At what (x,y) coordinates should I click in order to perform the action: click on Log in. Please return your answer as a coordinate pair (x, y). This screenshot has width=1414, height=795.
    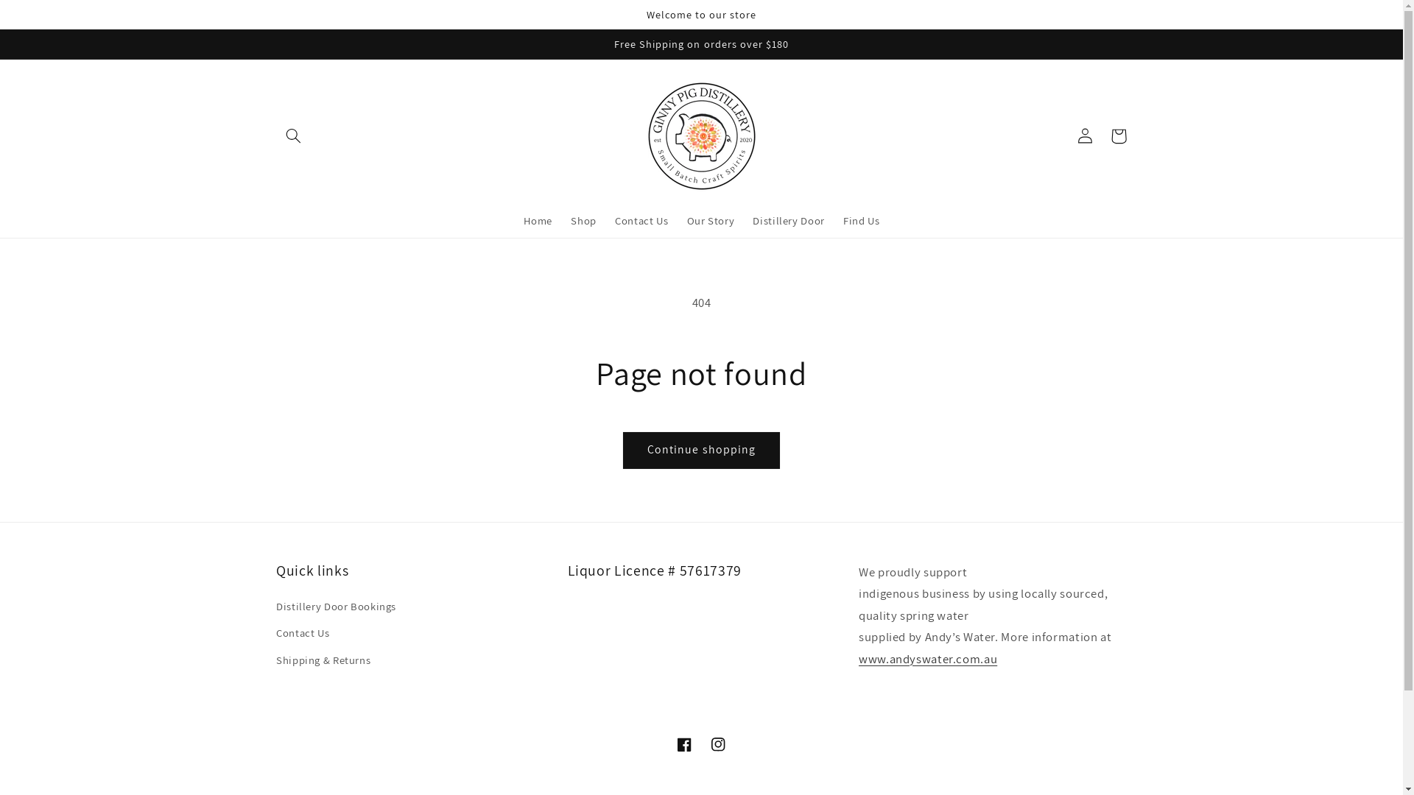
    Looking at the image, I should click on (1085, 136).